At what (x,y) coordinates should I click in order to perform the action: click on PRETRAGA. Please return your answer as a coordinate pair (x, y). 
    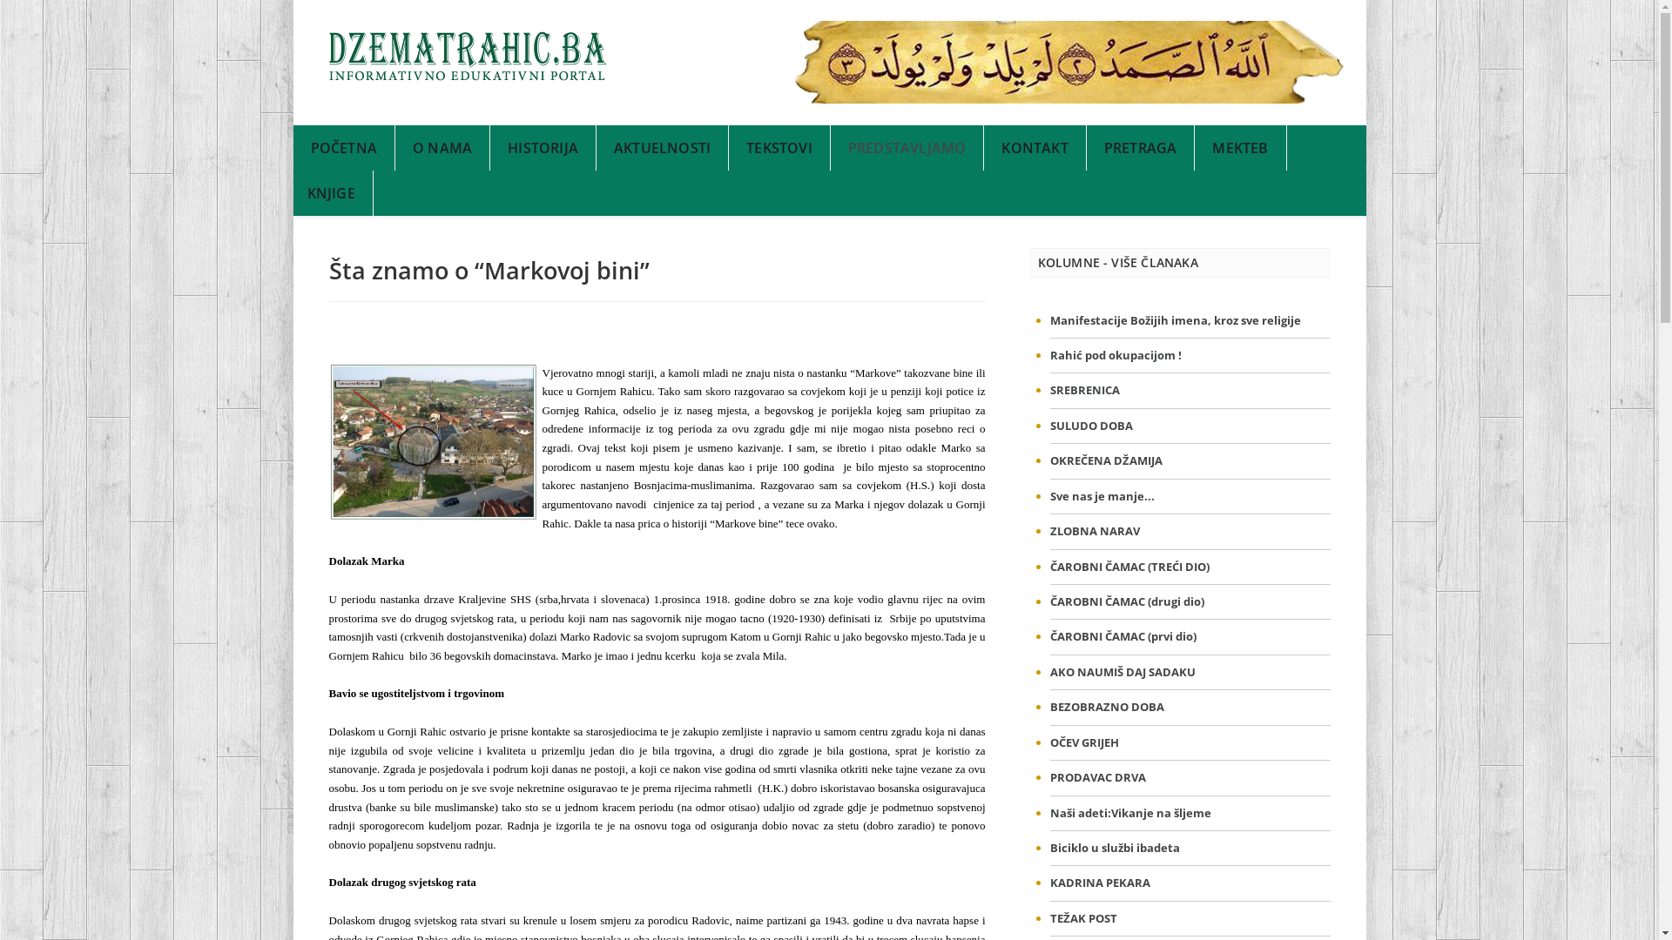
    Looking at the image, I should click on (1141, 148).